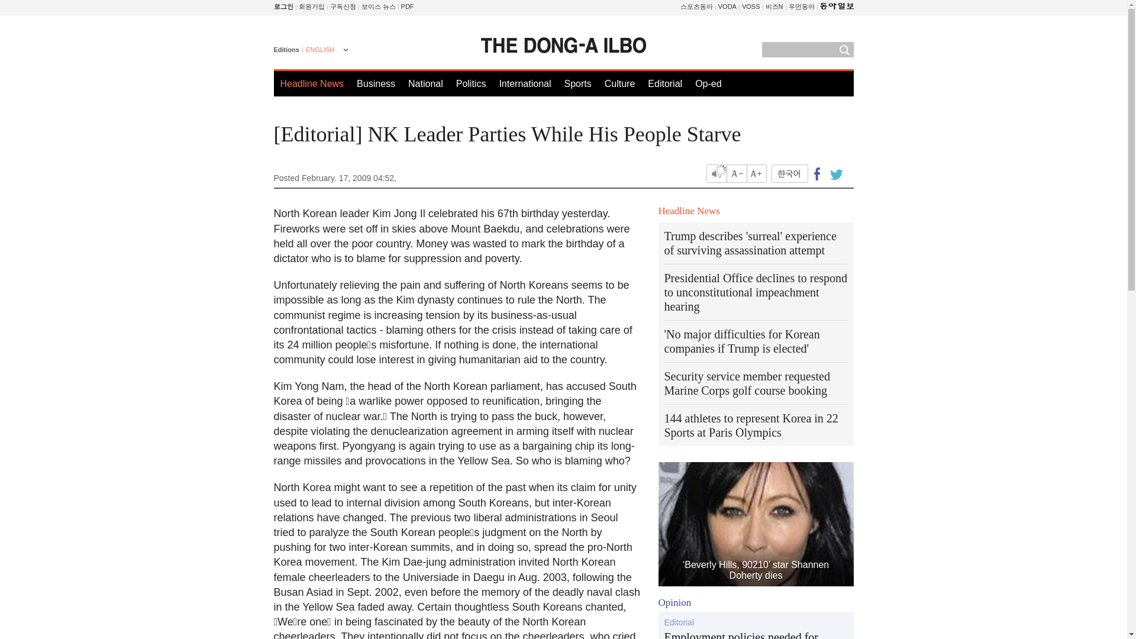  Describe the element at coordinates (737, 173) in the screenshot. I see `Font size down` at that location.